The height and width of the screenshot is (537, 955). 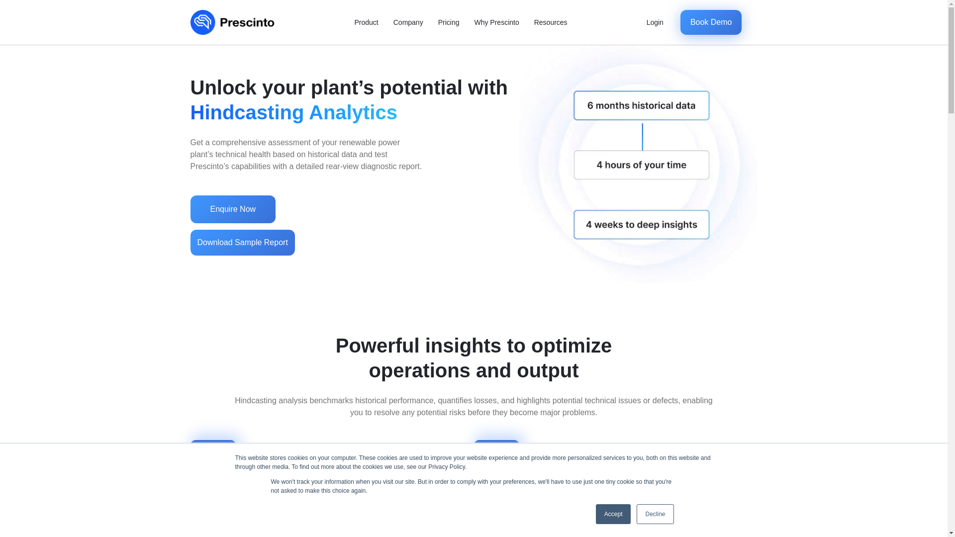 I want to click on Accept, so click(x=614, y=514).